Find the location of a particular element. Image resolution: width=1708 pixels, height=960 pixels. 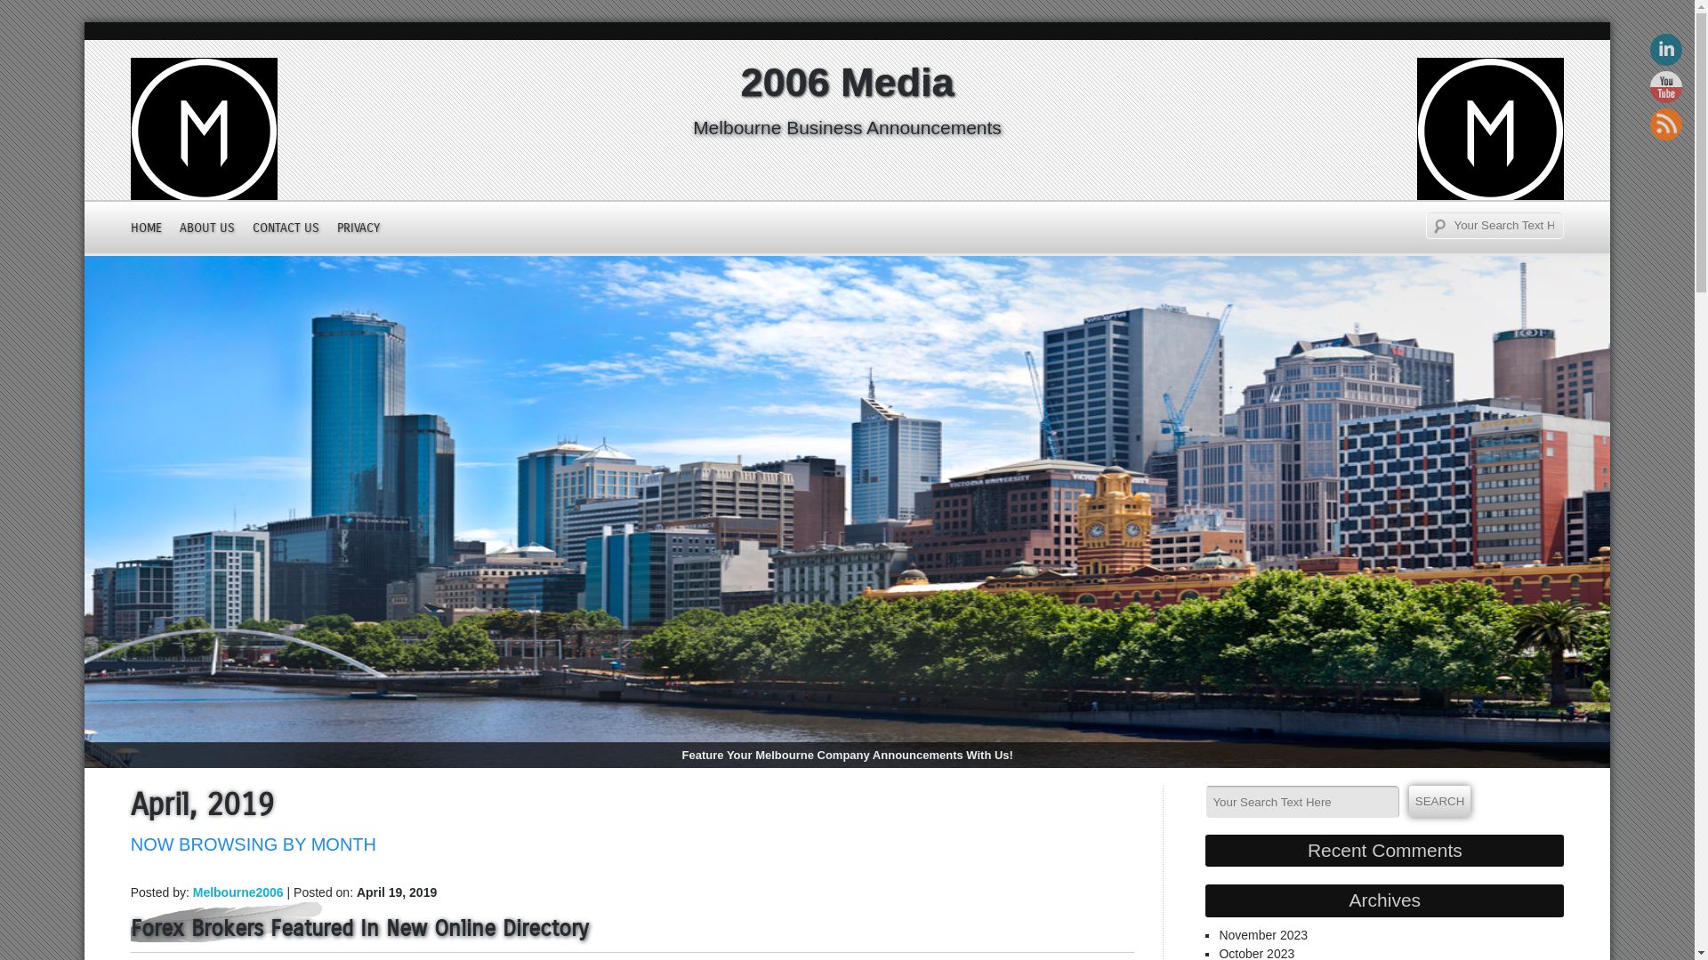

2006 Media is located at coordinates (848, 83).